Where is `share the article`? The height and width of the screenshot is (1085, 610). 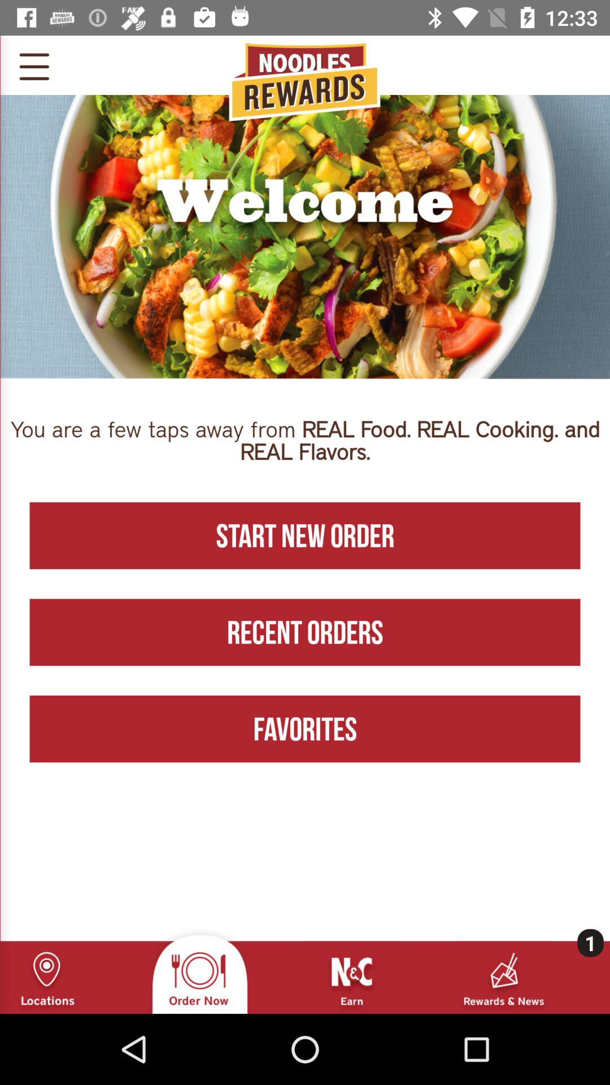
share the article is located at coordinates (34, 65).